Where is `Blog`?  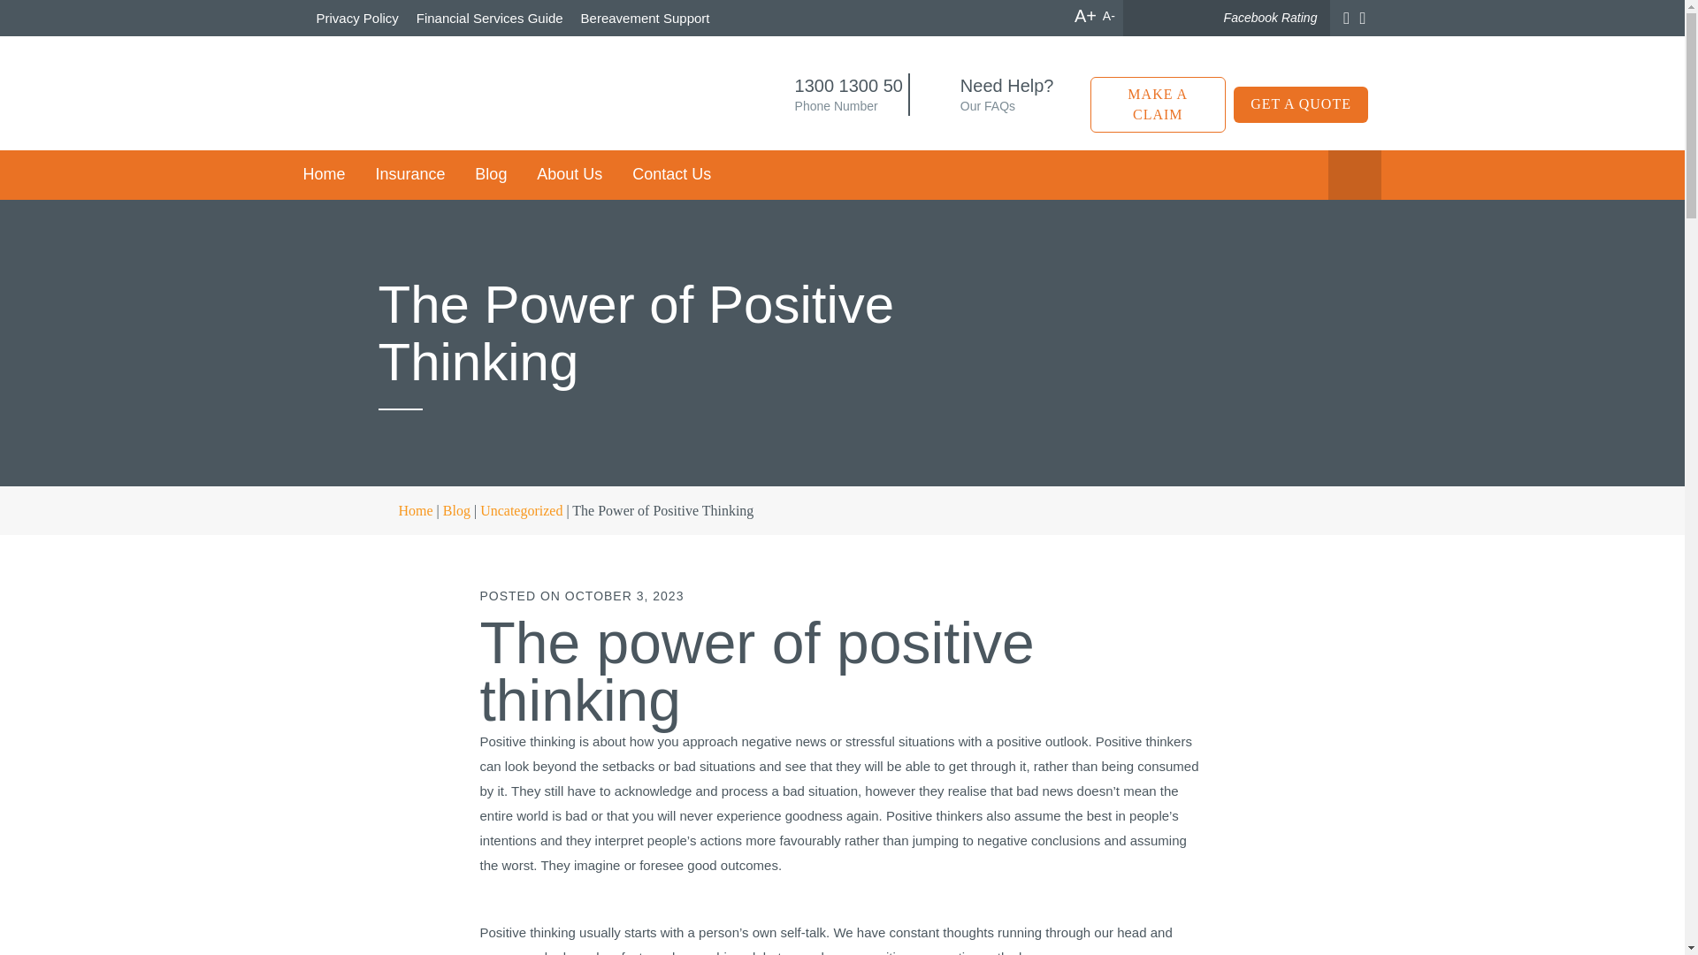
Blog is located at coordinates (490, 174).